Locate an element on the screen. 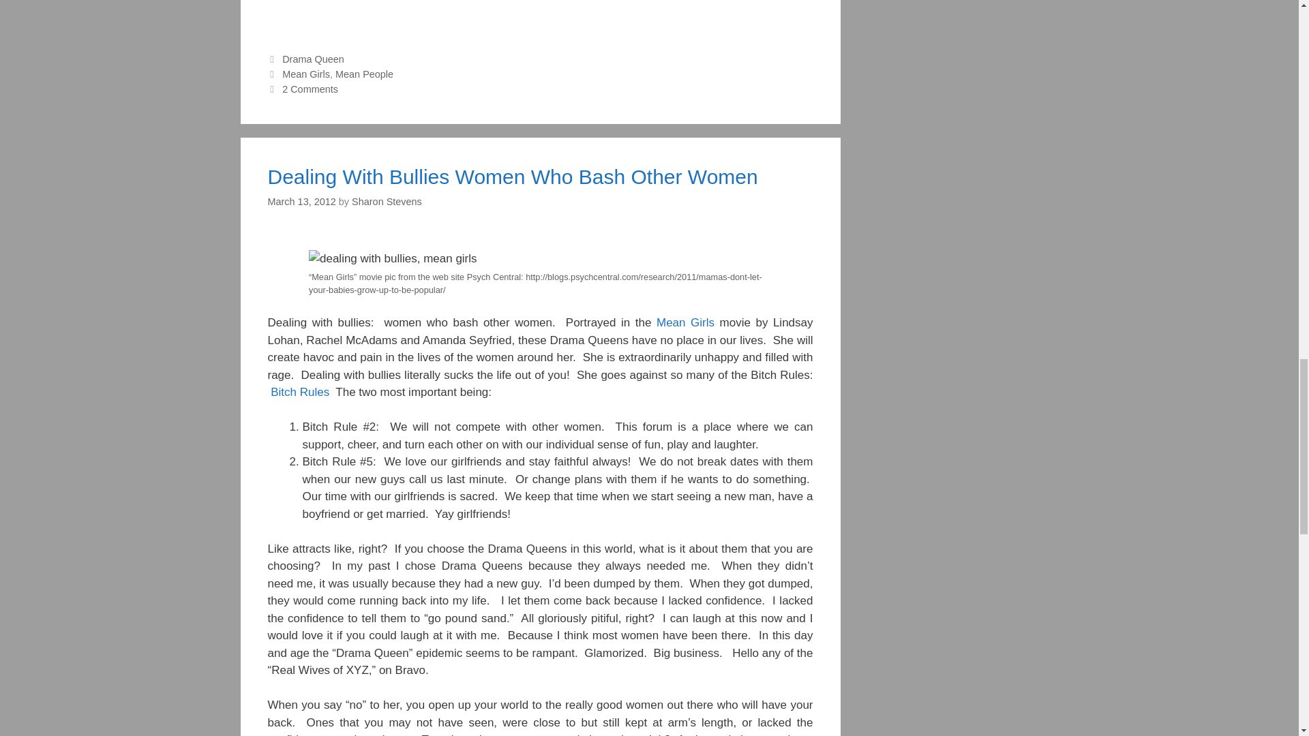 Image resolution: width=1309 pixels, height=736 pixels. Dealing With Bullies Women Who Bash Other Women is located at coordinates (512, 177).